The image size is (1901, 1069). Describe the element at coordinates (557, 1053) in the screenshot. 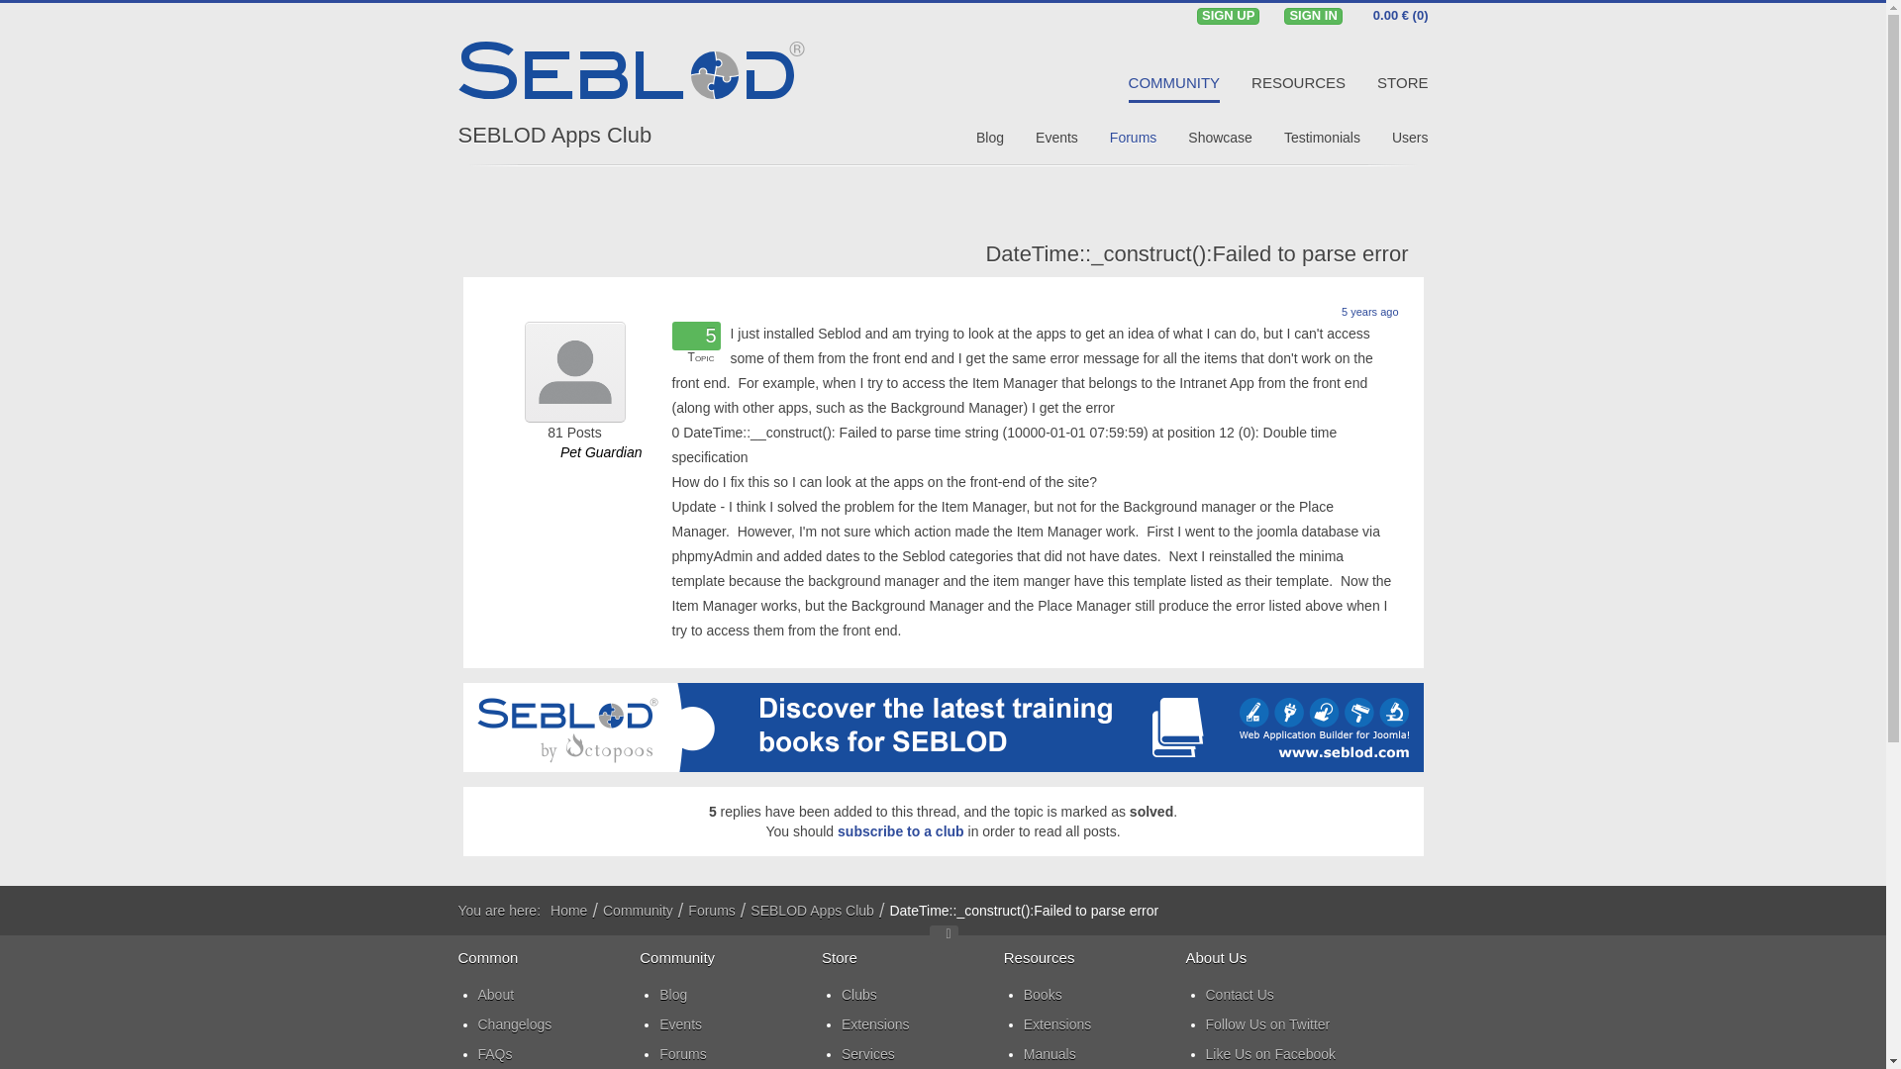

I see `FAQs` at that location.